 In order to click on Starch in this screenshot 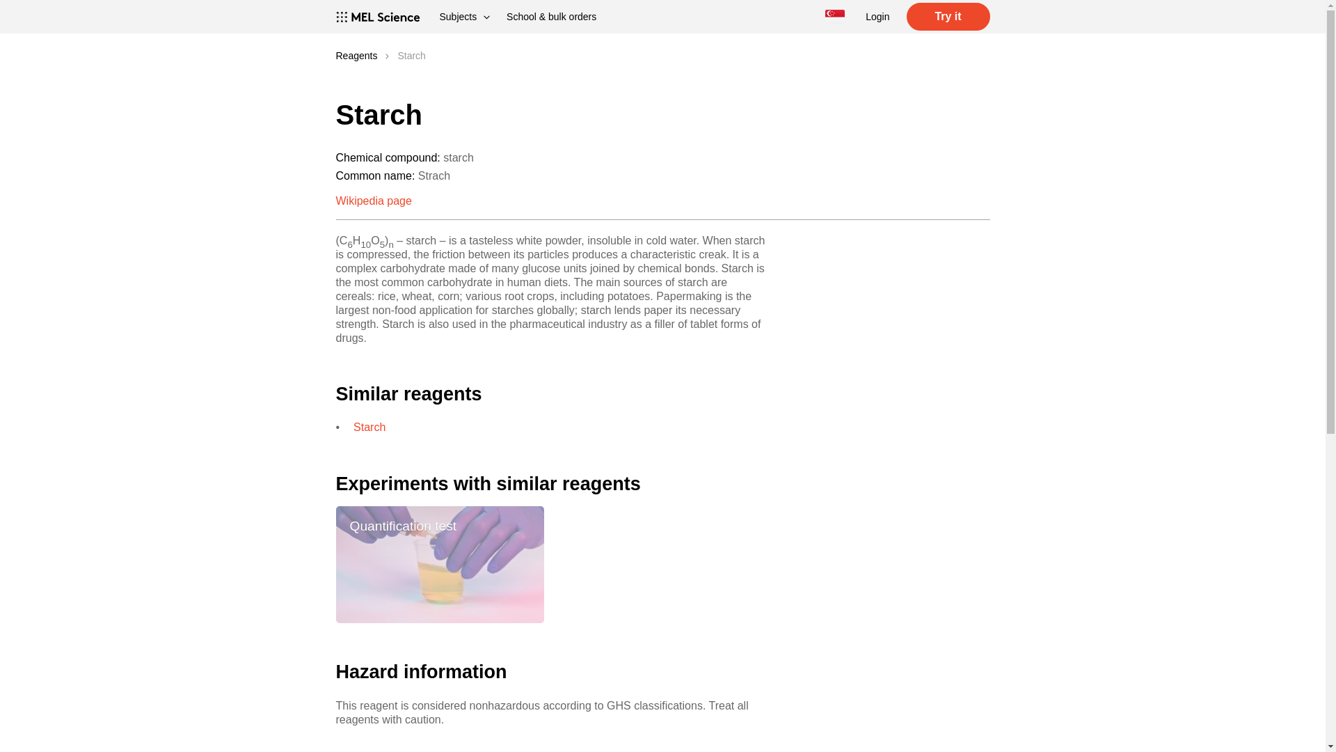, I will do `click(369, 427)`.